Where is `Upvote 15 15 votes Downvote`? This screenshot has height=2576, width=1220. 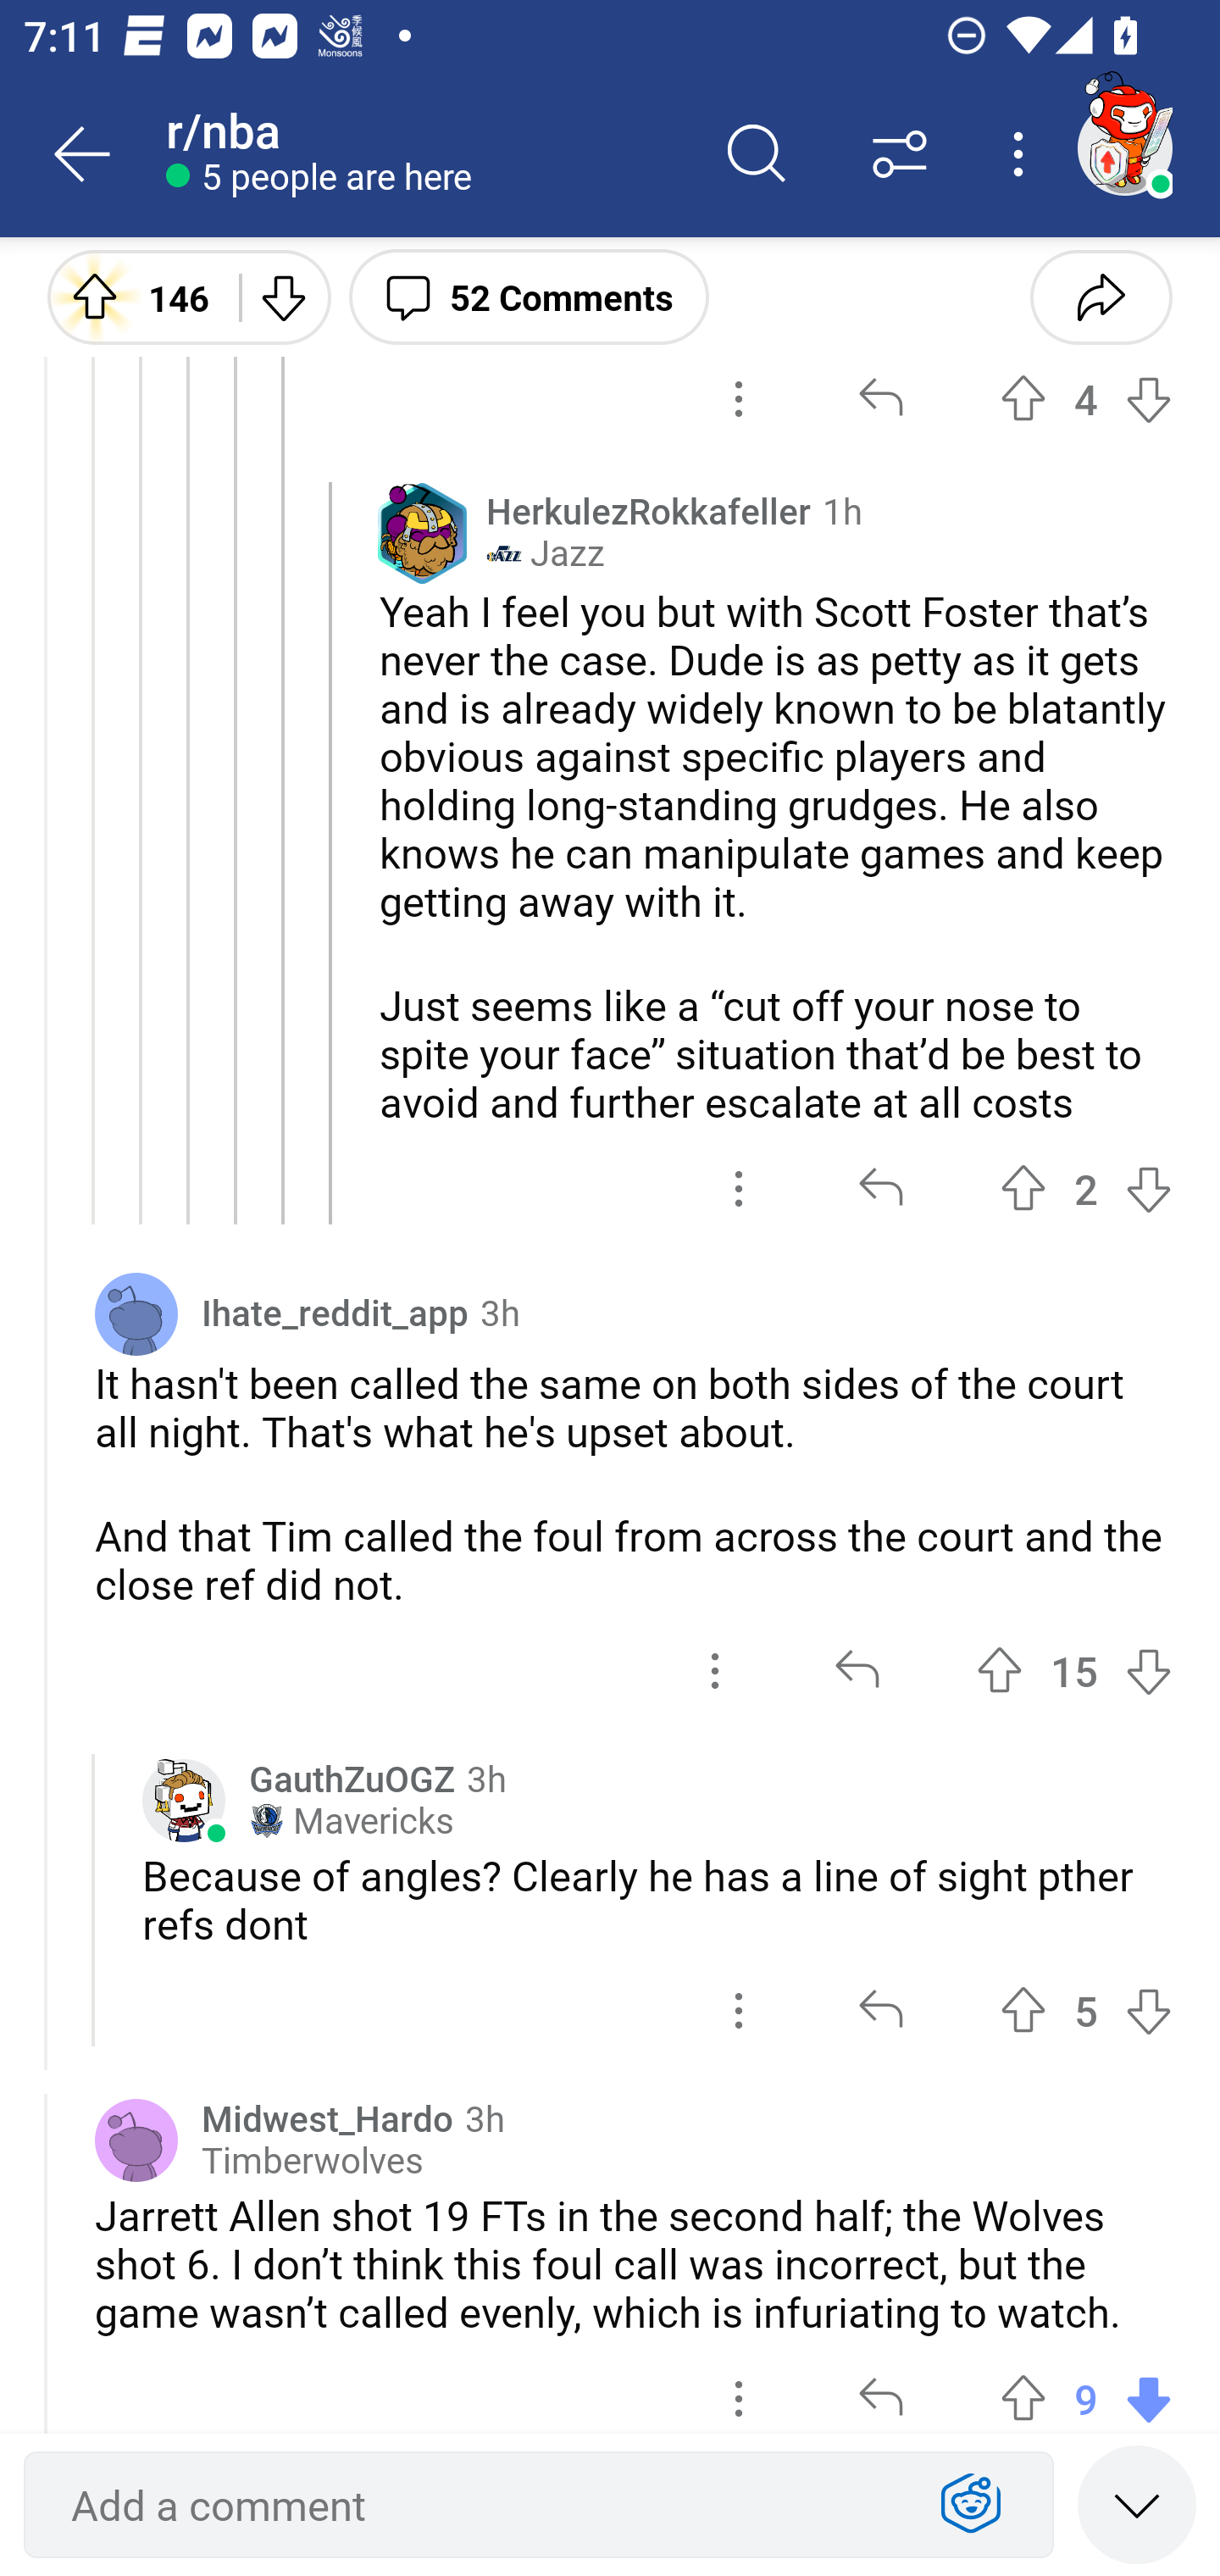
Upvote 15 15 votes Downvote is located at coordinates (1074, 1671).